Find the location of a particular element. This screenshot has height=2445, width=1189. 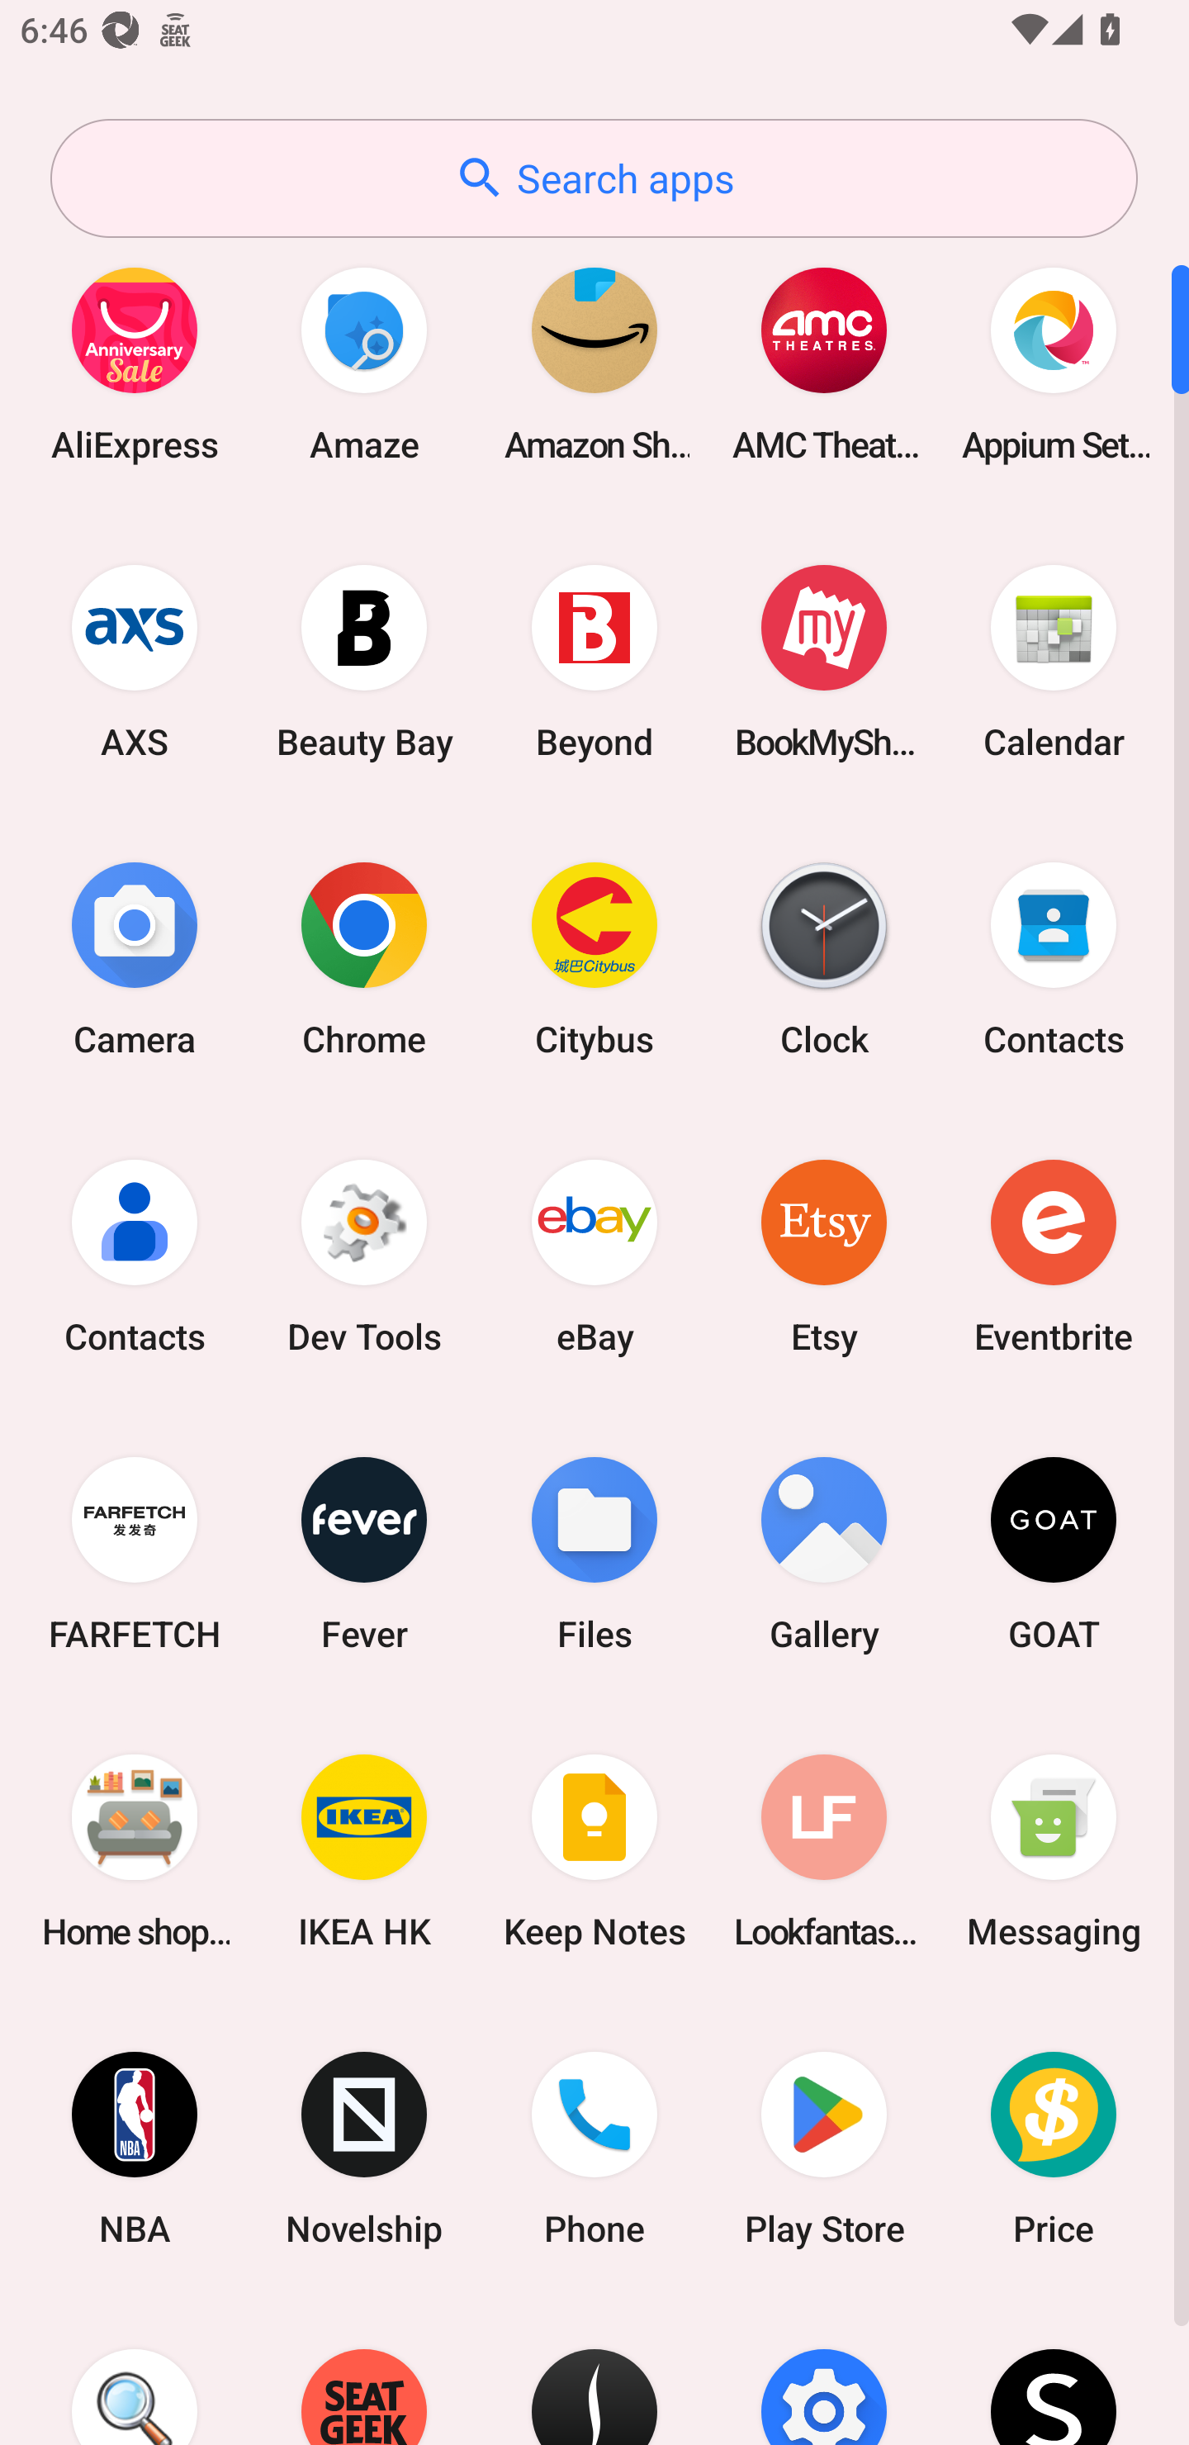

Amazon Shopping is located at coordinates (594, 363).